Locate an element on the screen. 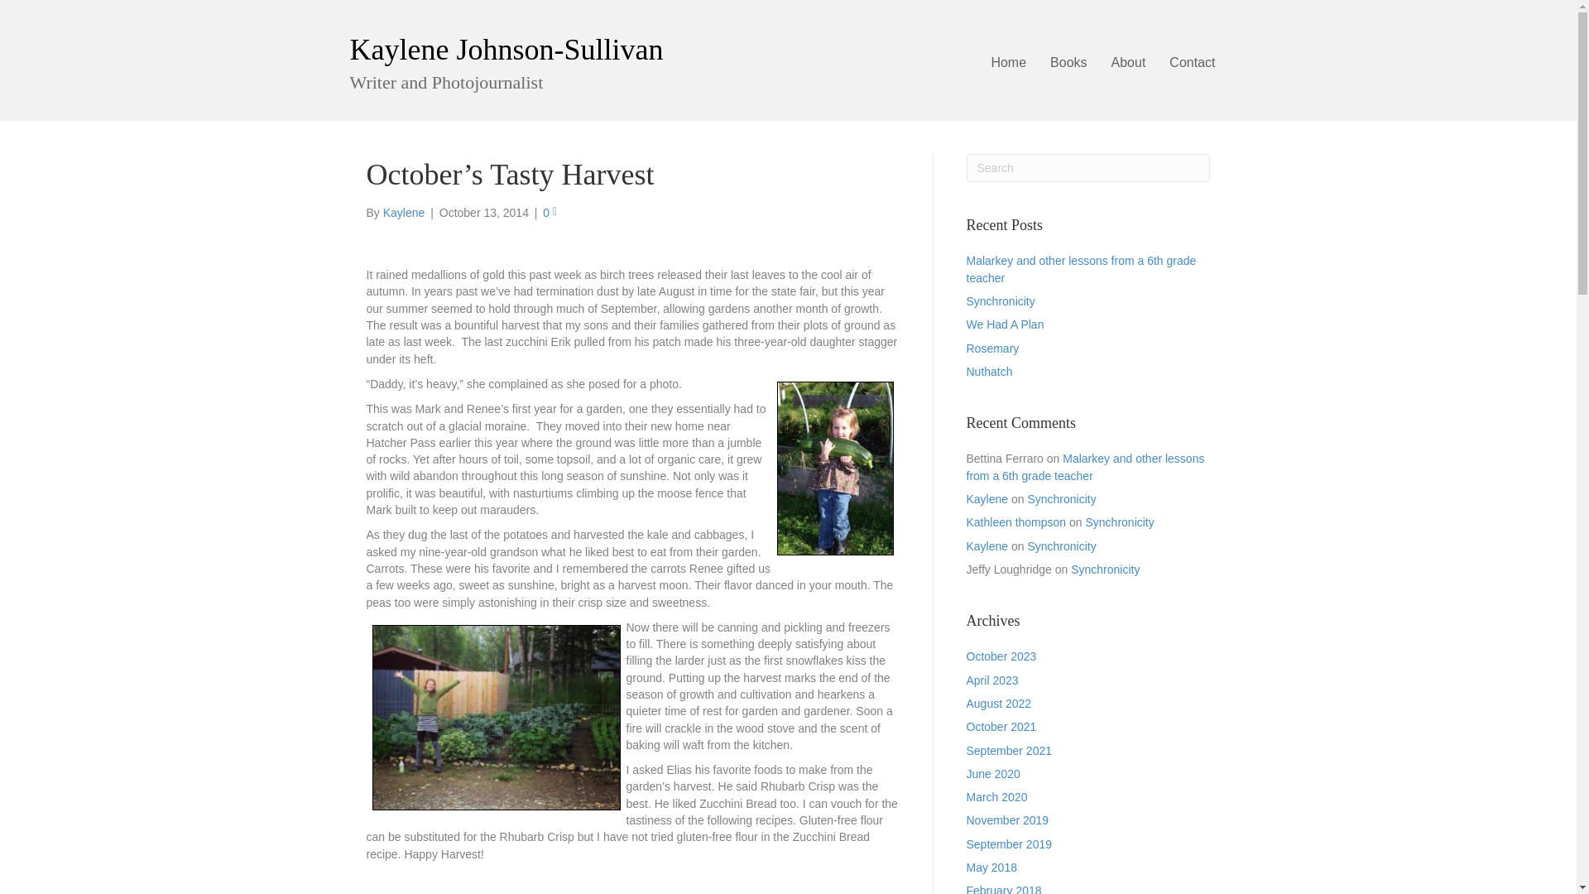 Image resolution: width=1589 pixels, height=894 pixels. Kaylene is located at coordinates (404, 212).